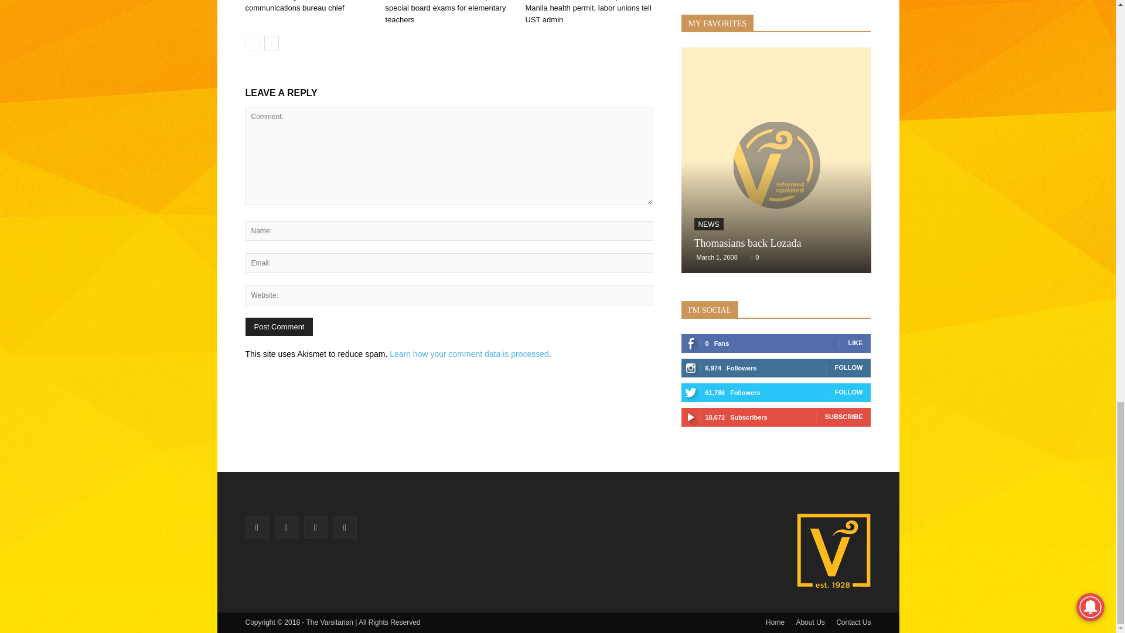  I want to click on UST GenSan gets own communications bureau chief, so click(294, 6).